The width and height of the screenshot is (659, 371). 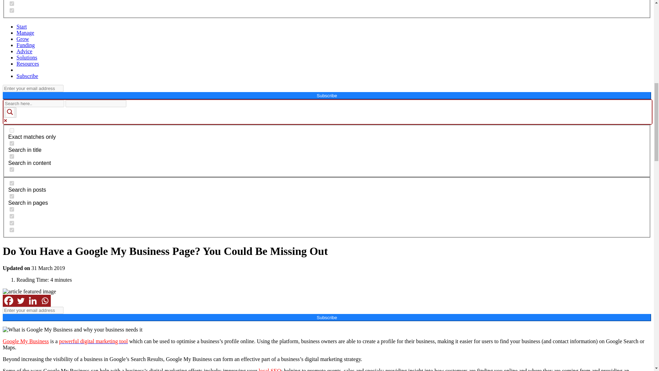 What do you see at coordinates (93, 341) in the screenshot?
I see `powerful digital marketing tool` at bounding box center [93, 341].